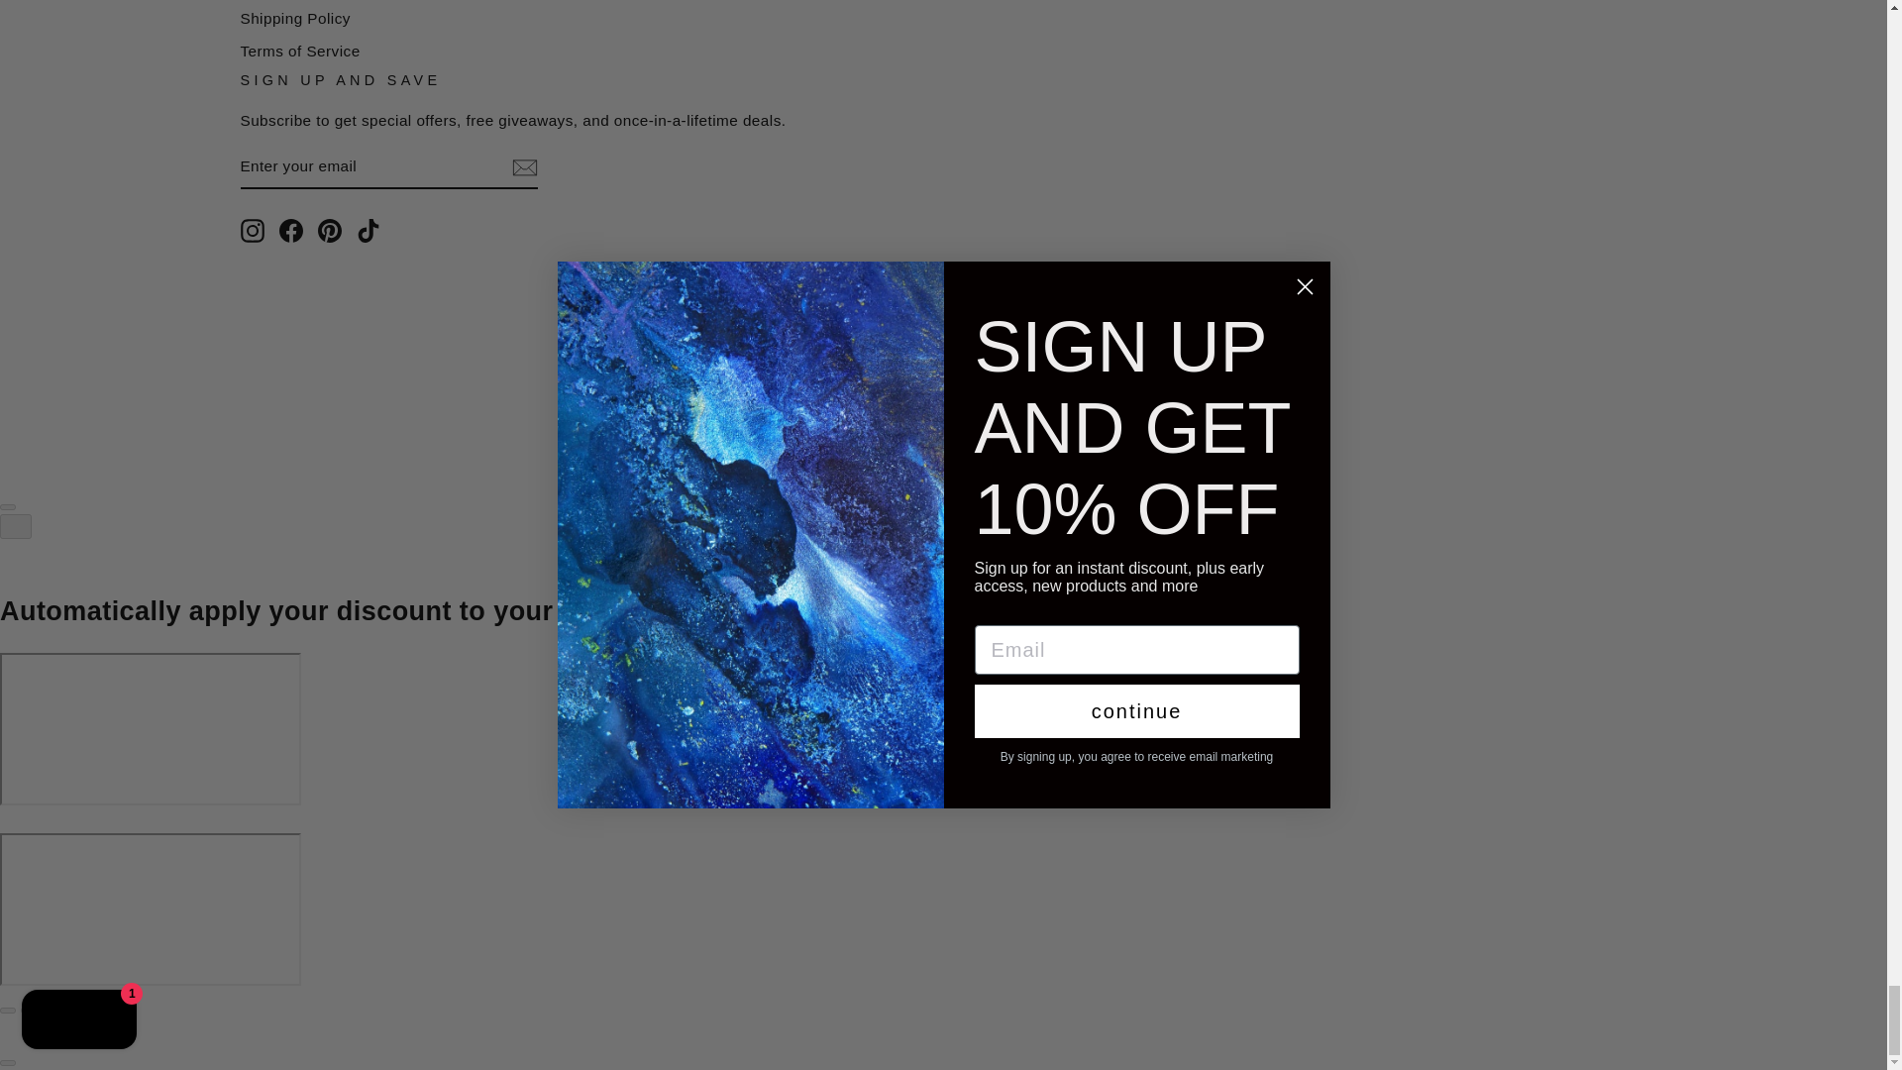 Image resolution: width=1902 pixels, height=1070 pixels. I want to click on qivii on Instagram, so click(252, 231).